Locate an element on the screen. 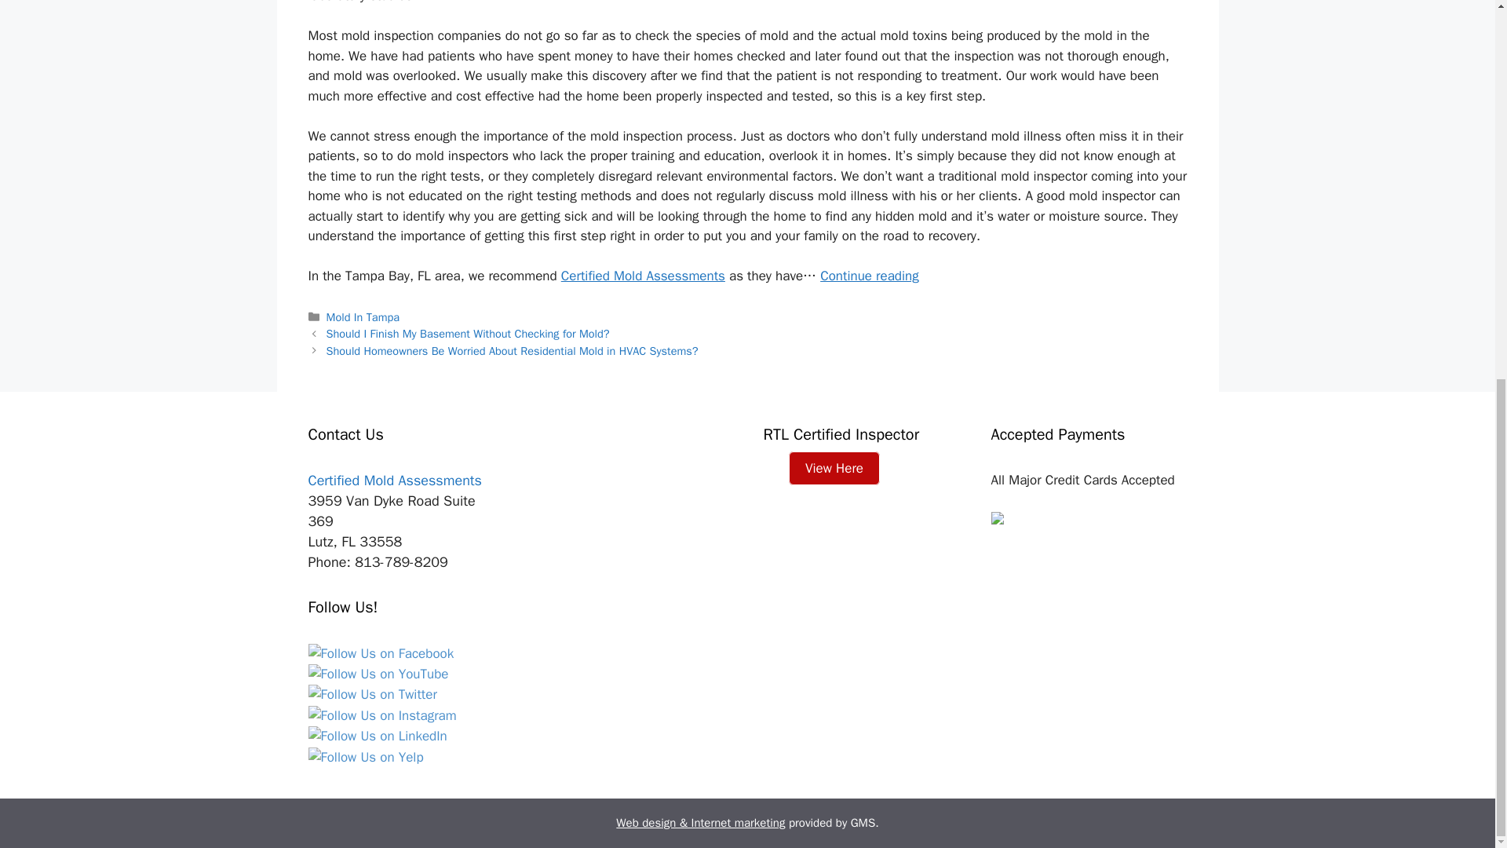 The width and height of the screenshot is (1507, 848). Follow Us on YouTube is located at coordinates (377, 674).